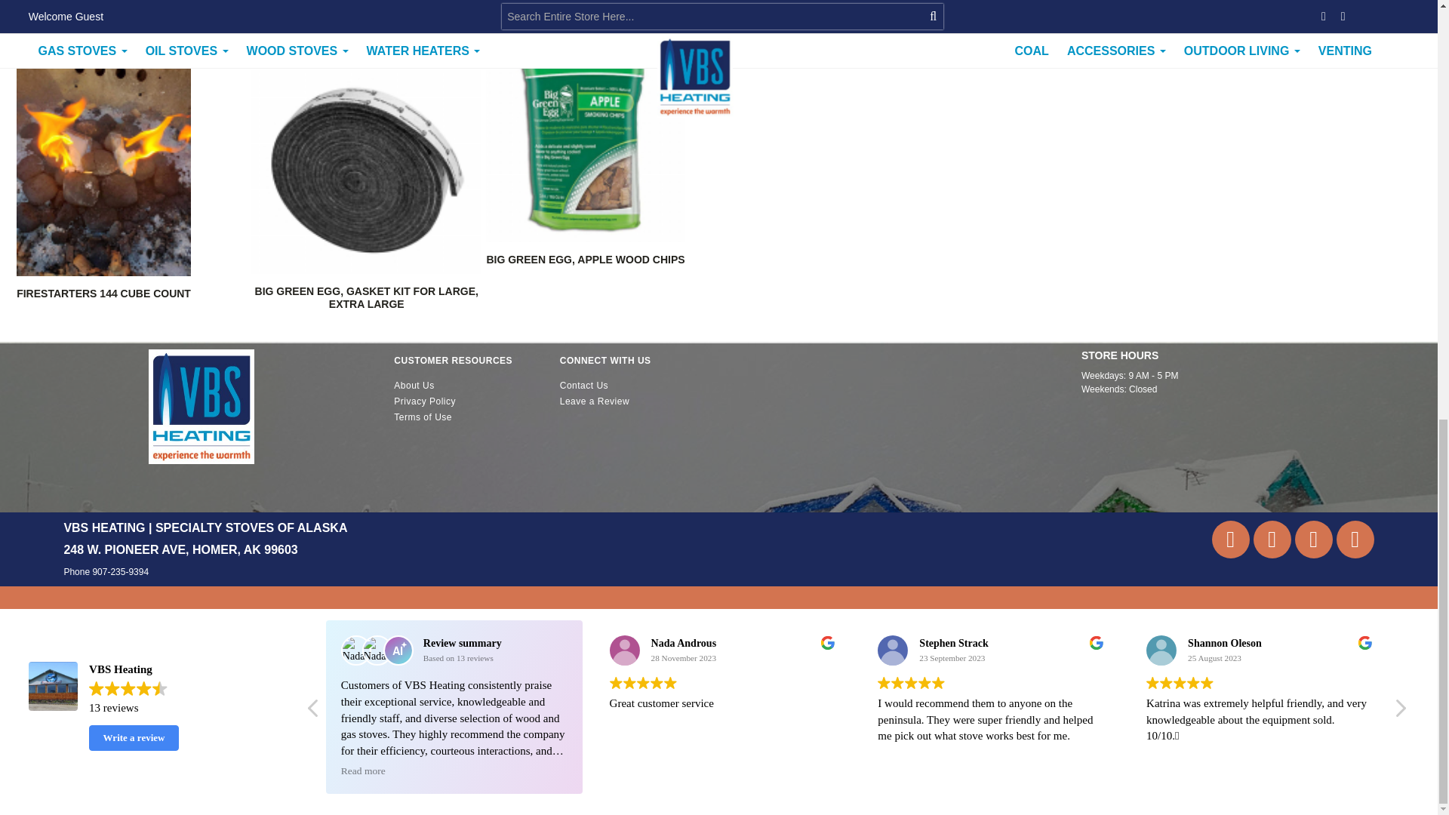 The height and width of the screenshot is (815, 1449). I want to click on Firestarters 144 Cube Count , so click(103, 294).